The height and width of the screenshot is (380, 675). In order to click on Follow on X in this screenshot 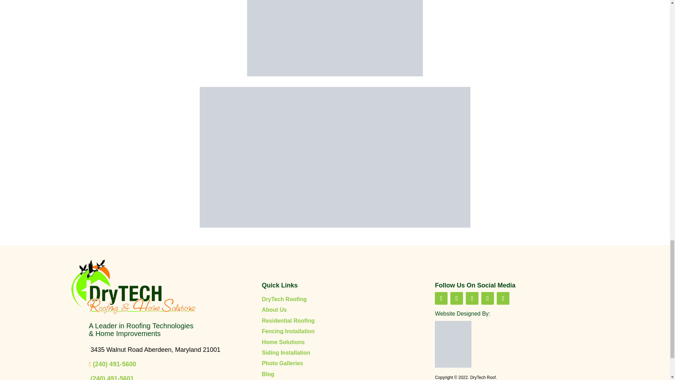, I will do `click(472, 298)`.